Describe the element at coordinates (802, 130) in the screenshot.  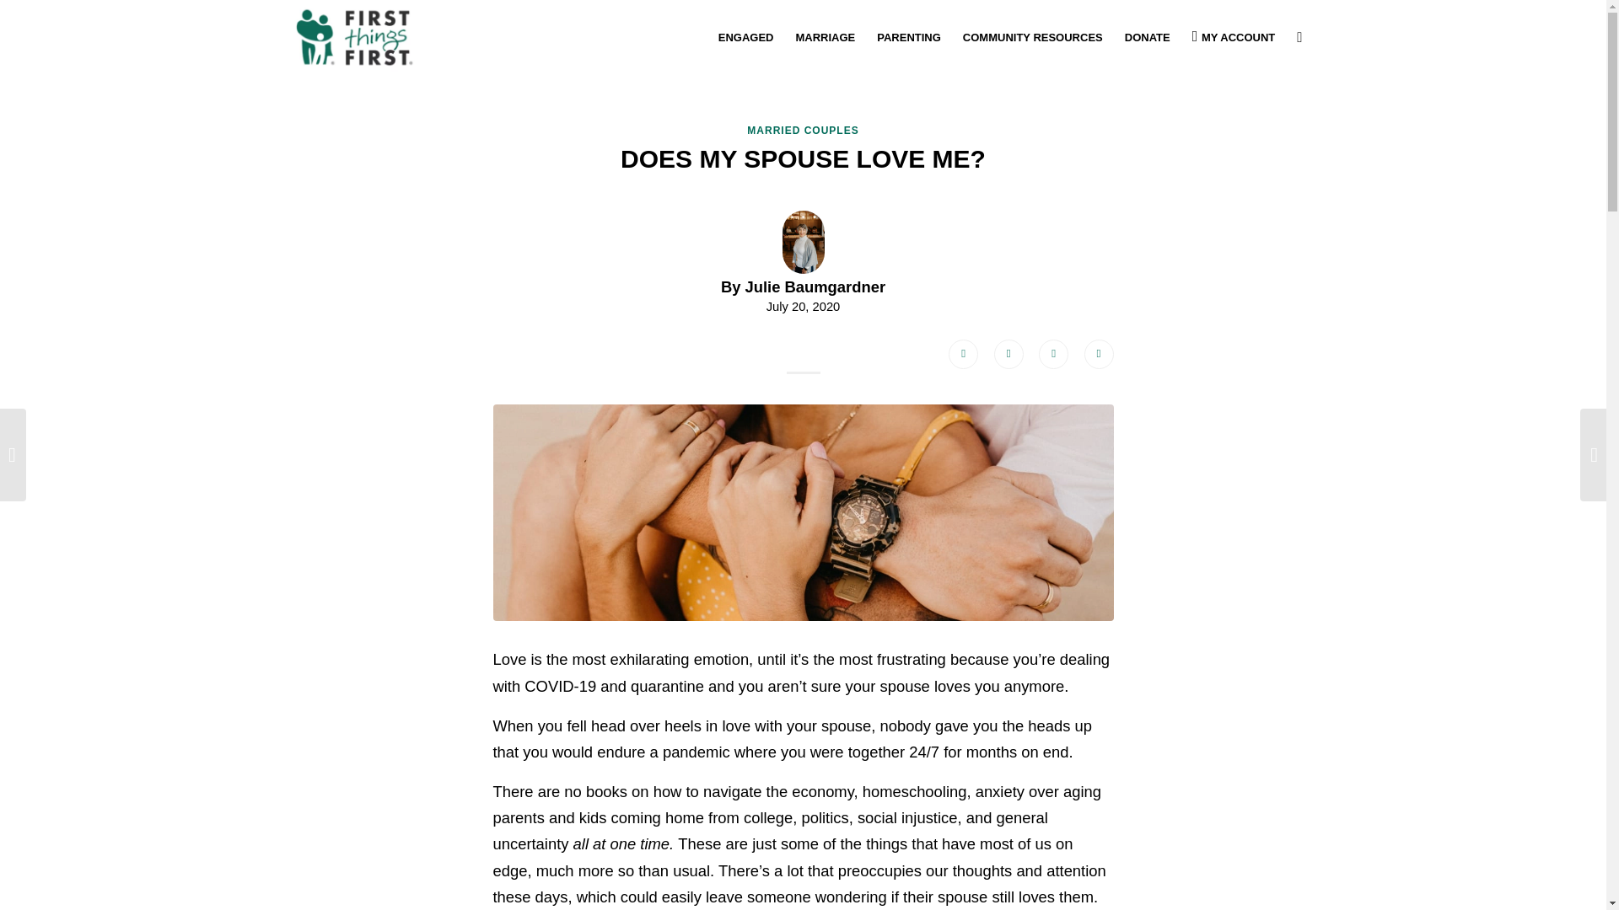
I see `MARRIED COUPLES` at that location.